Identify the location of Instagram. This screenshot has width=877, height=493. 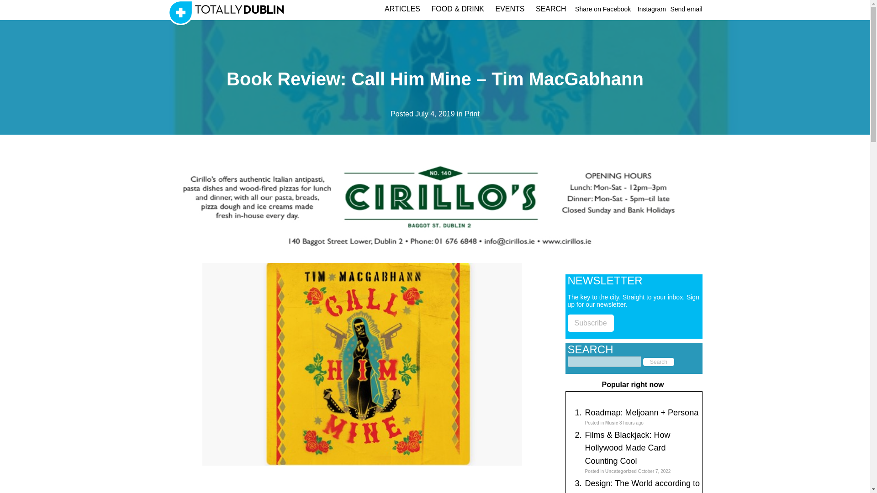
(651, 9).